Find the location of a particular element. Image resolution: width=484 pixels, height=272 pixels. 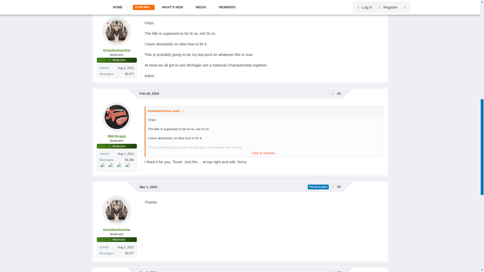

Feb 29, 2024 at 1:16 AM is located at coordinates (149, 8).